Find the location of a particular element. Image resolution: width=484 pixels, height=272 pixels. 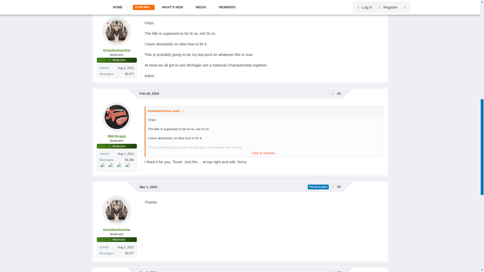

Feb 29, 2024 at 1:16 AM is located at coordinates (149, 8).